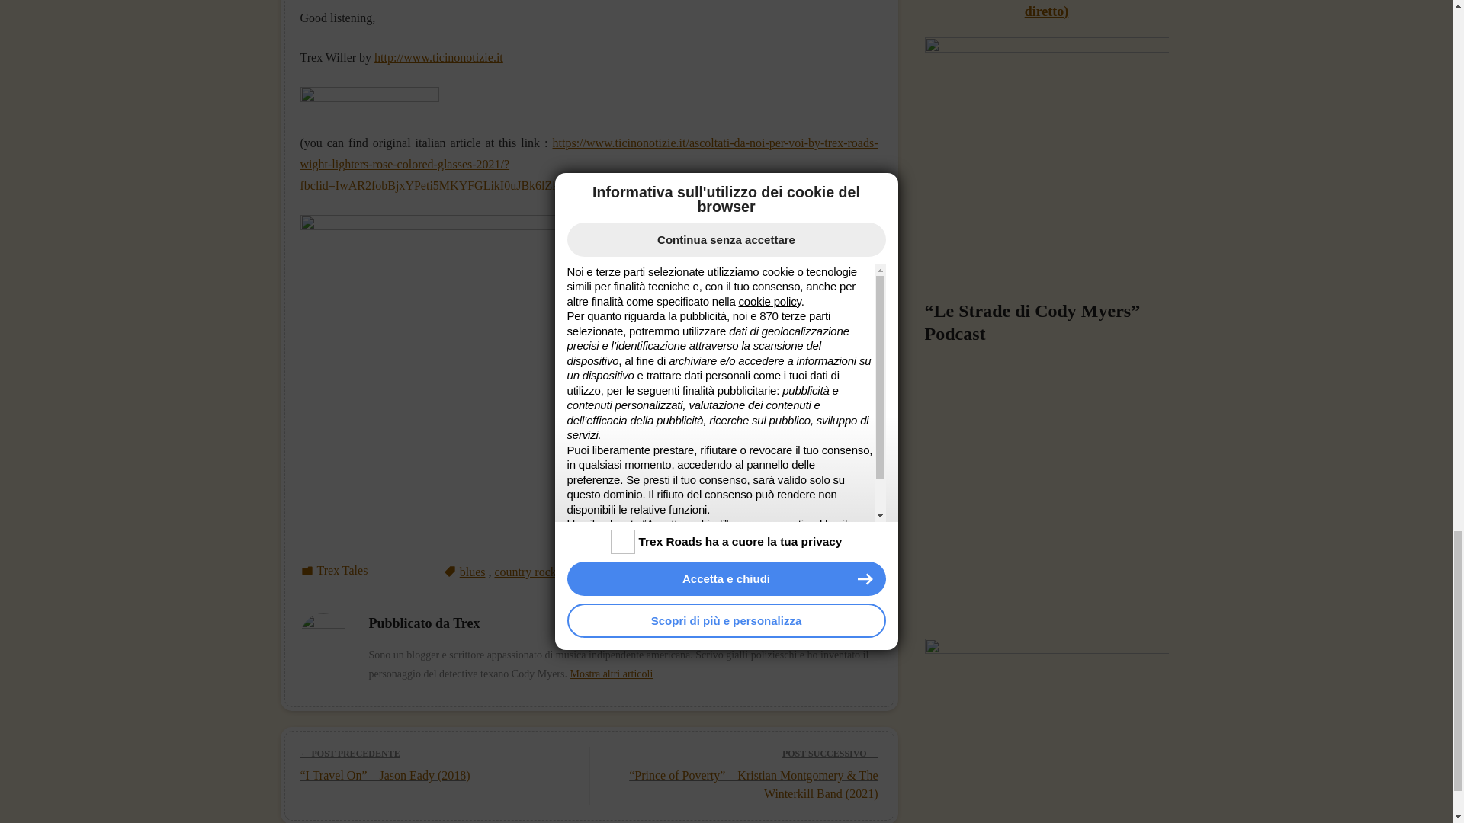 This screenshot has width=1464, height=823. I want to click on weight lighters, so click(842, 572).